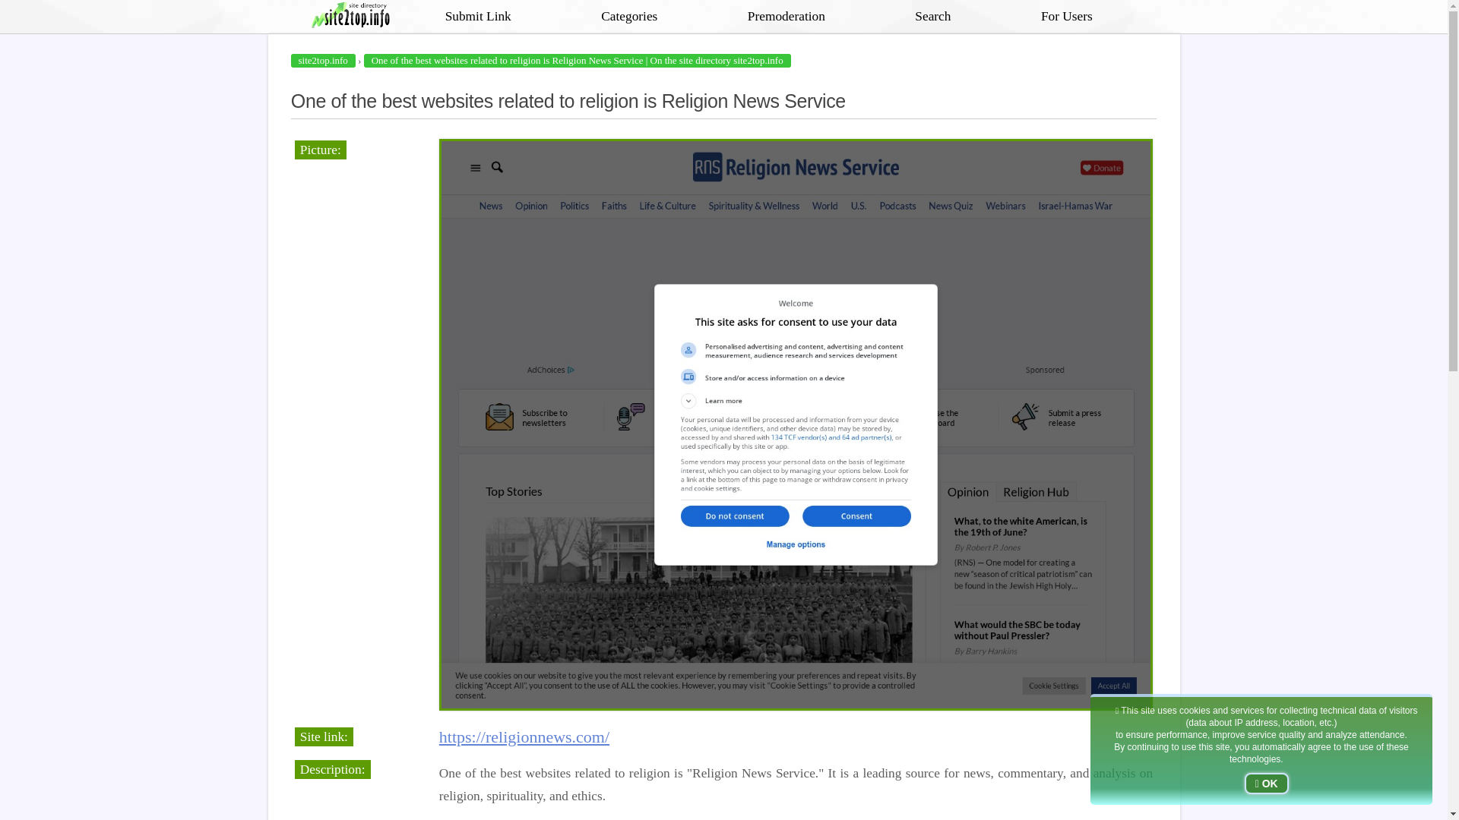 This screenshot has width=1459, height=820. What do you see at coordinates (1067, 17) in the screenshot?
I see `For Users` at bounding box center [1067, 17].